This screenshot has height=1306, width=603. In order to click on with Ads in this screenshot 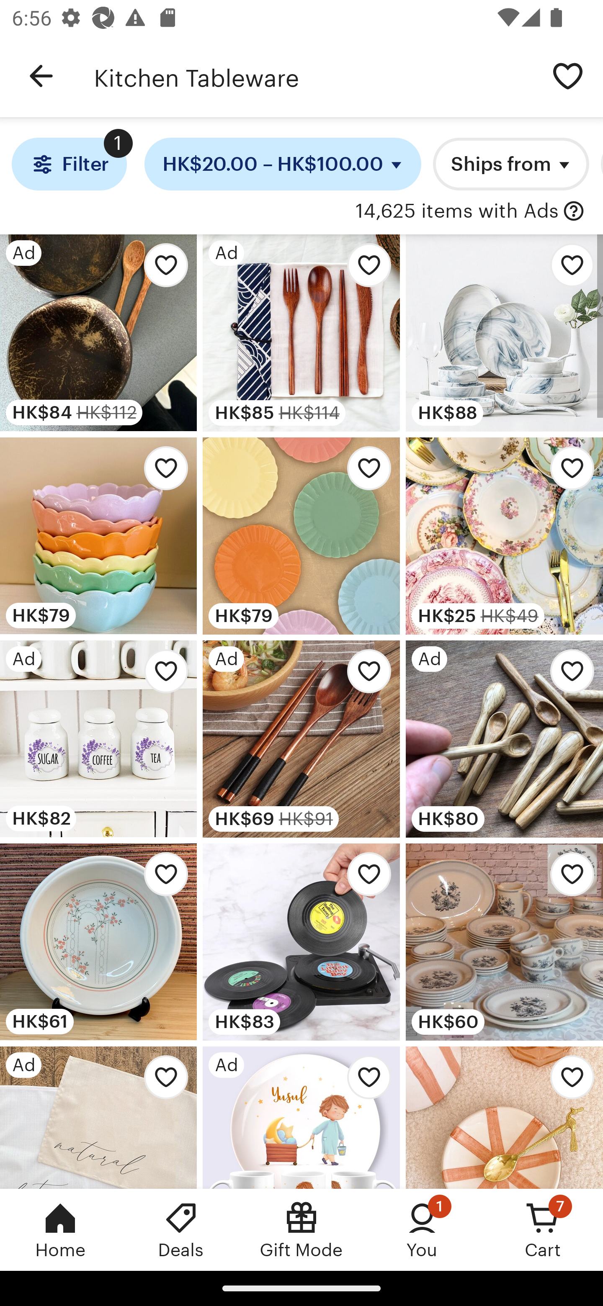, I will do `click(574, 211)`.